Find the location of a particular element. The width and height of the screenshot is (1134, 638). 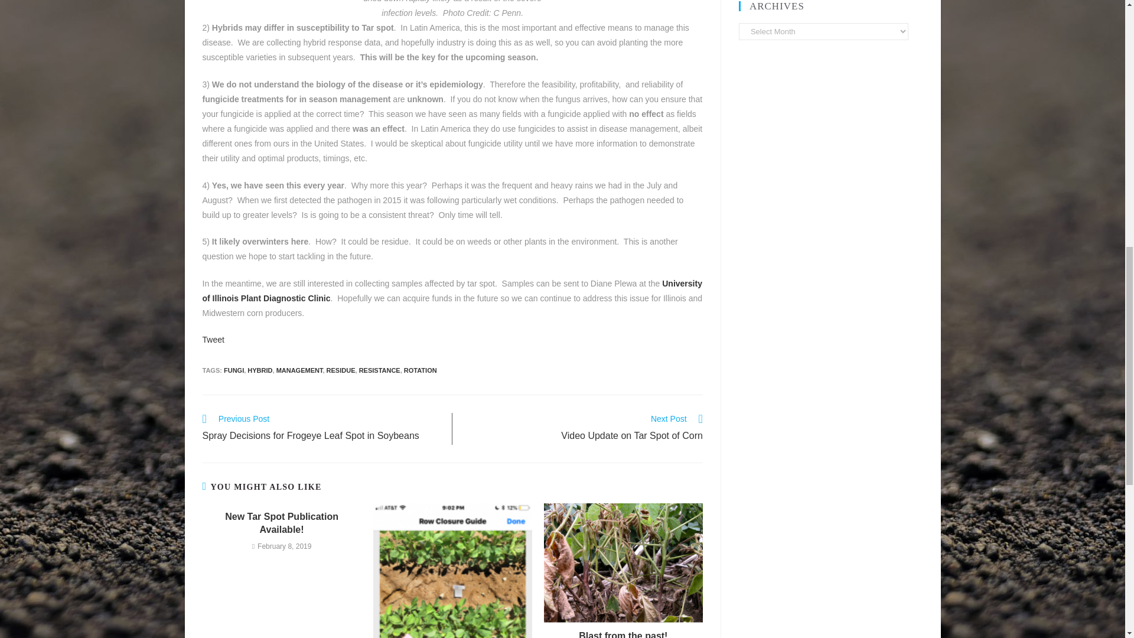

University of Illinois Plant Diagnostic Clinic is located at coordinates (624, 633).